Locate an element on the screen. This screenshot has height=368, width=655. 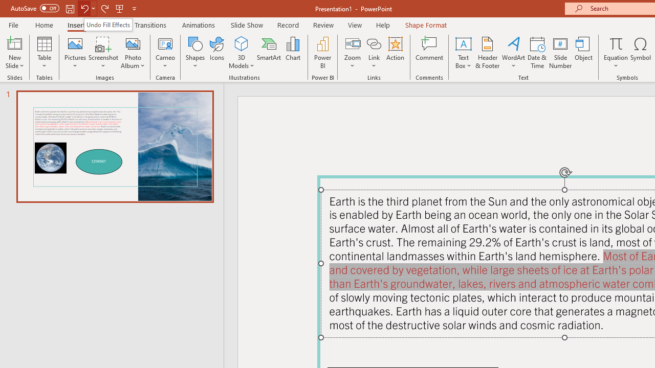
Power BI is located at coordinates (322, 52).